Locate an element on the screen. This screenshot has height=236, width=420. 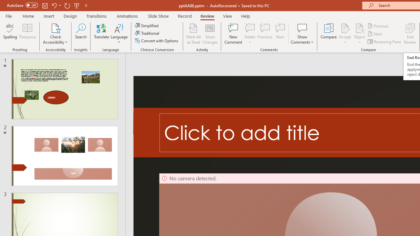
Next is located at coordinates (375, 34).